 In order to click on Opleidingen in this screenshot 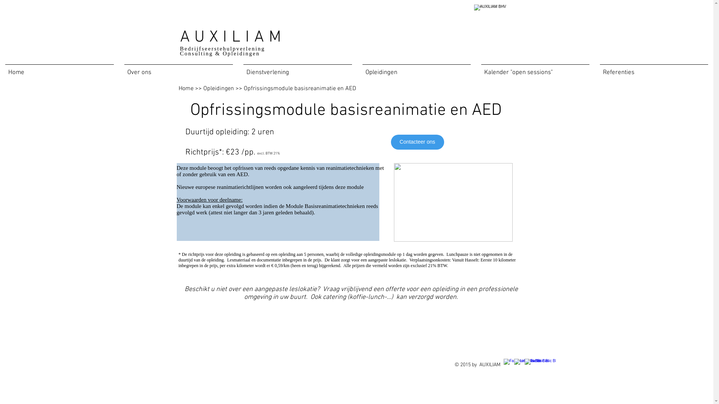, I will do `click(218, 89)`.